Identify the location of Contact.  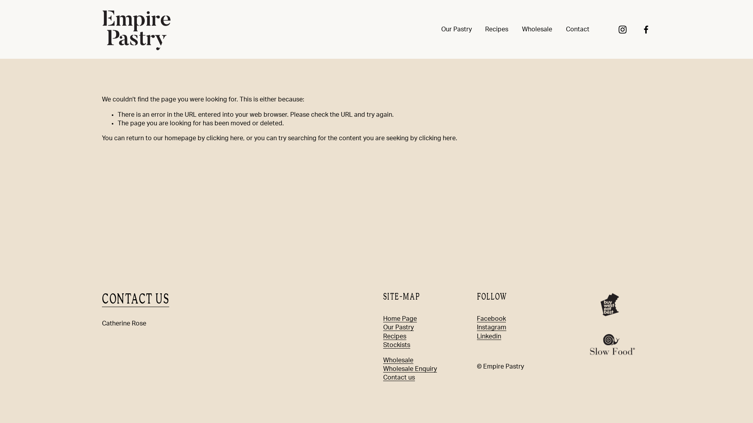
(577, 29).